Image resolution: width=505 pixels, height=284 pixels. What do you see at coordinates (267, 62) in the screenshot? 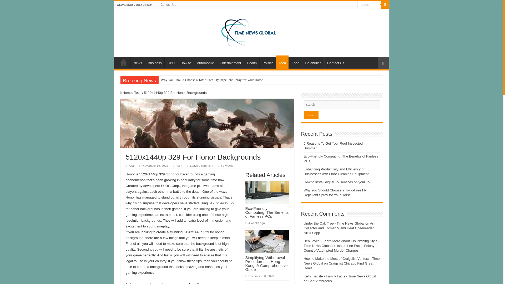
I see `Politics` at bounding box center [267, 62].